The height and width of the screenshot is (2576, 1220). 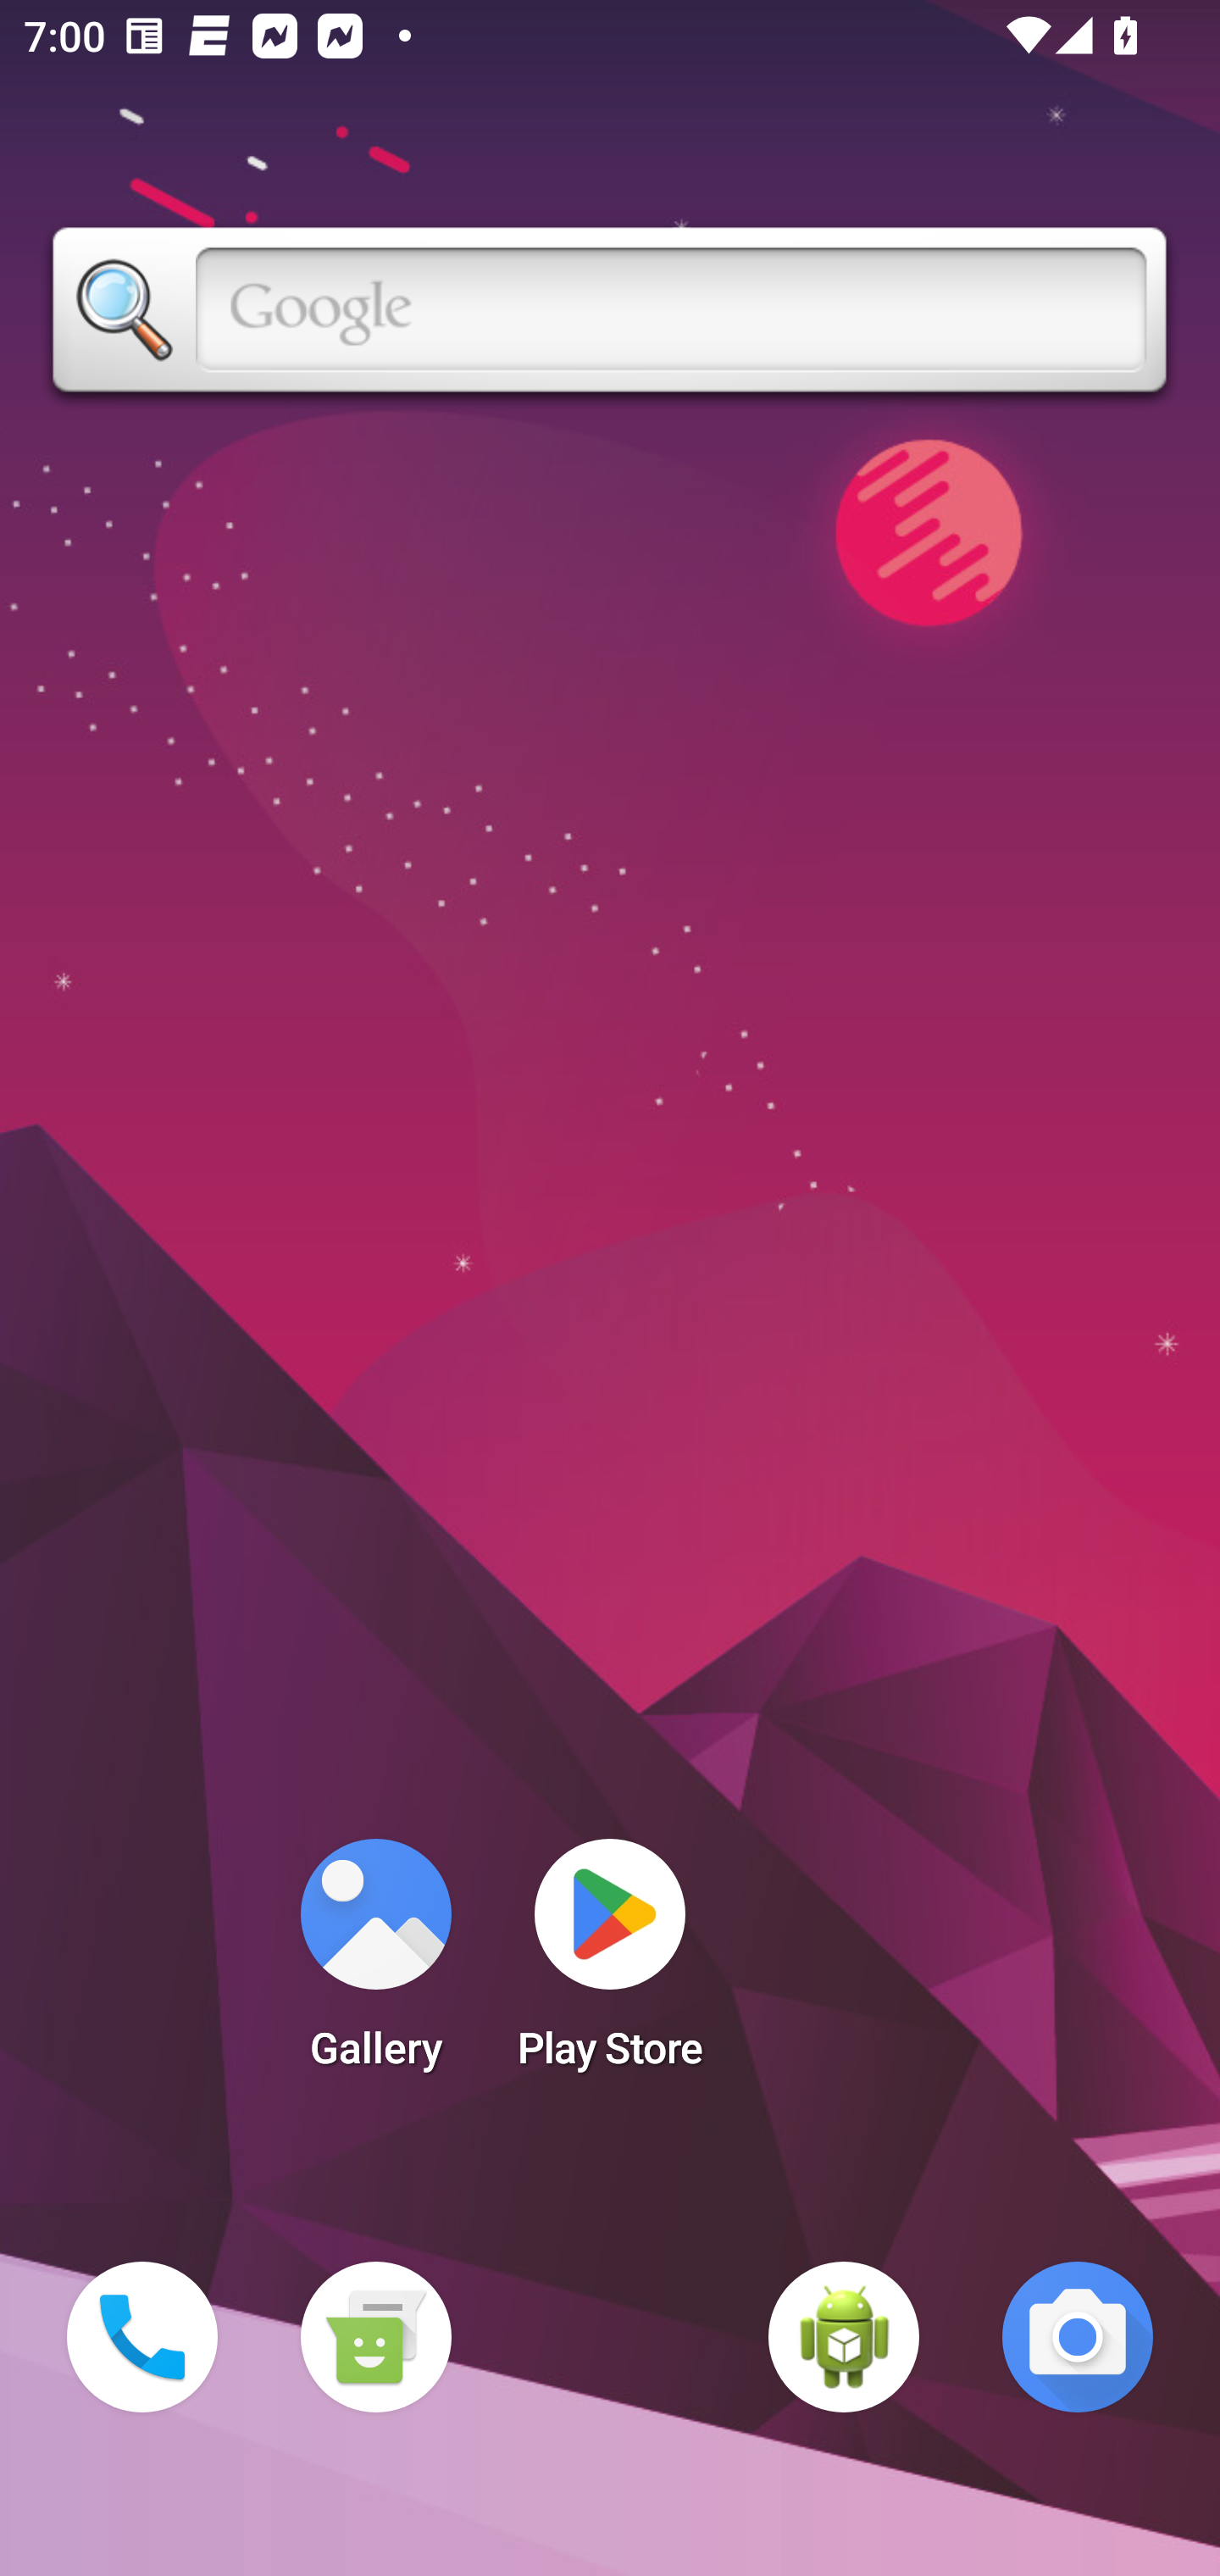 What do you see at coordinates (375, 1964) in the screenshot?
I see `Gallery` at bounding box center [375, 1964].